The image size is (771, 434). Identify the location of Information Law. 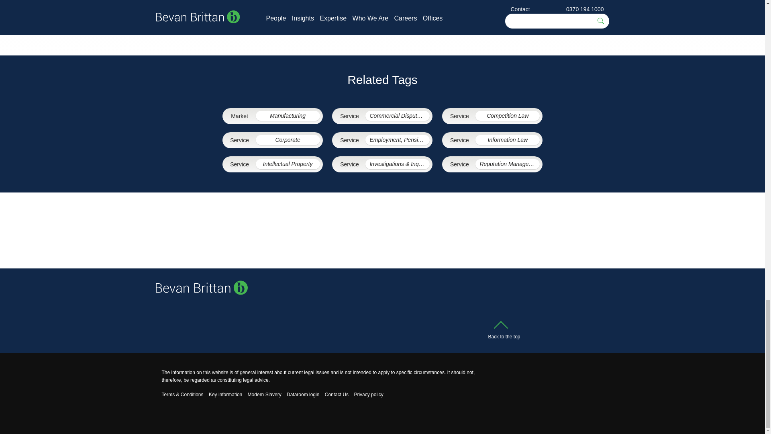
(508, 140).